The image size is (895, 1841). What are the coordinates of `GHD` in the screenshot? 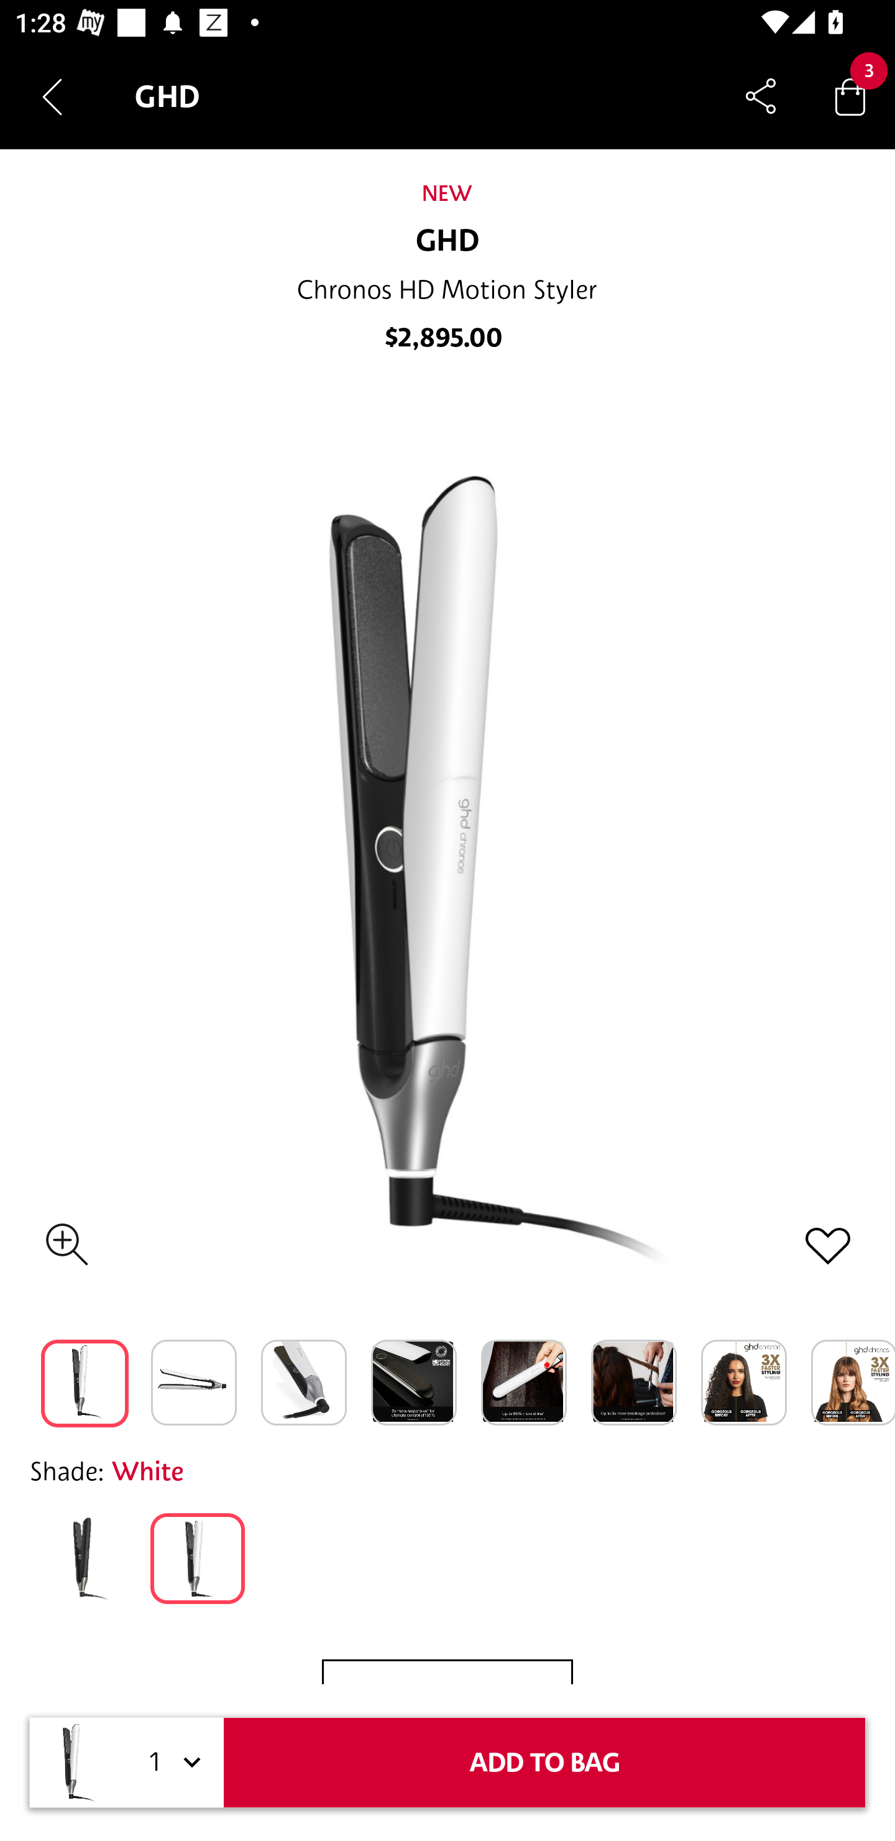 It's located at (447, 241).